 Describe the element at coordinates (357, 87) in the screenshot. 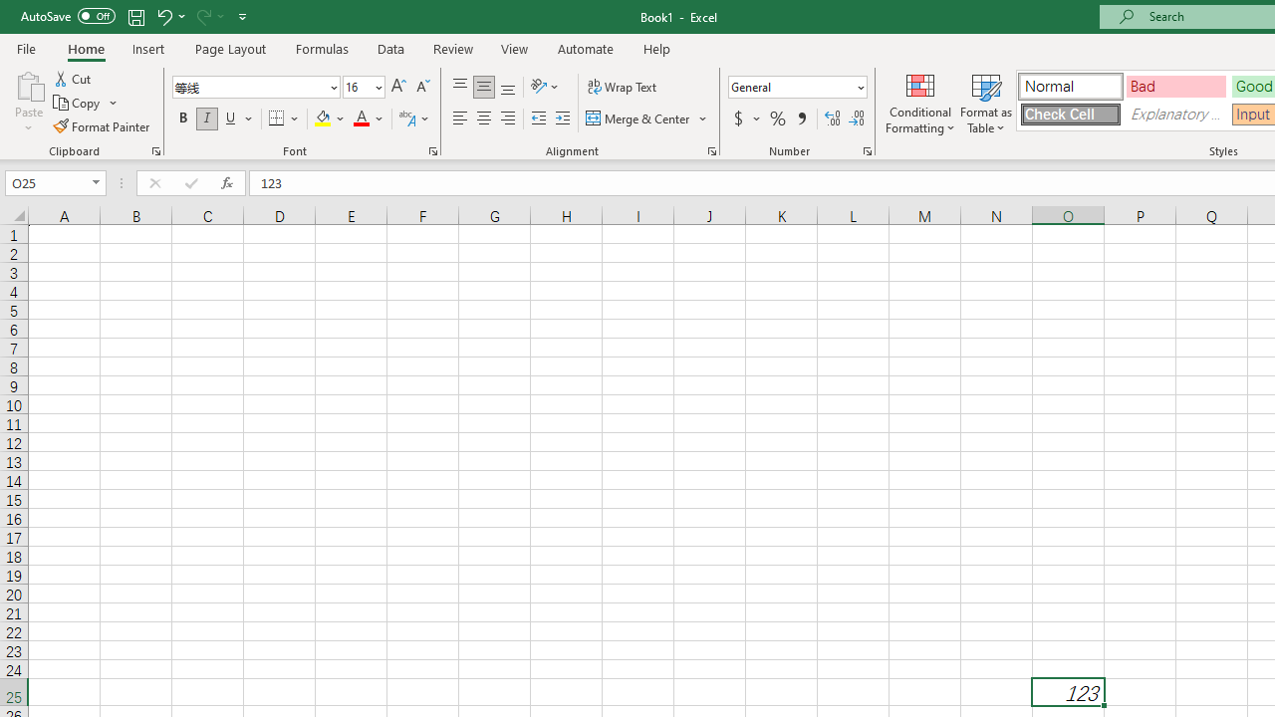

I see `Font Size` at that location.